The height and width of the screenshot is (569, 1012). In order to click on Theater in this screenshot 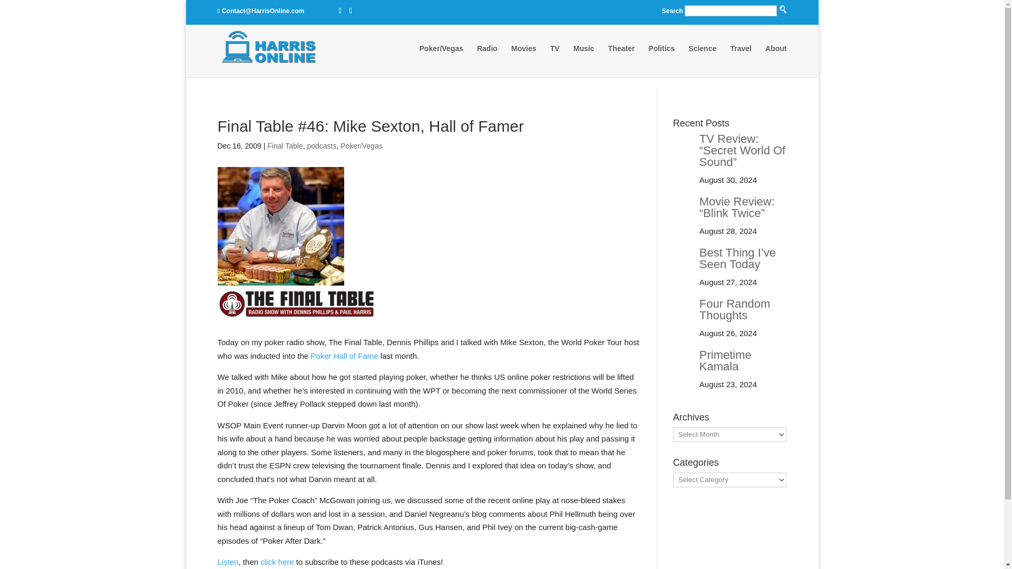, I will do `click(621, 58)`.